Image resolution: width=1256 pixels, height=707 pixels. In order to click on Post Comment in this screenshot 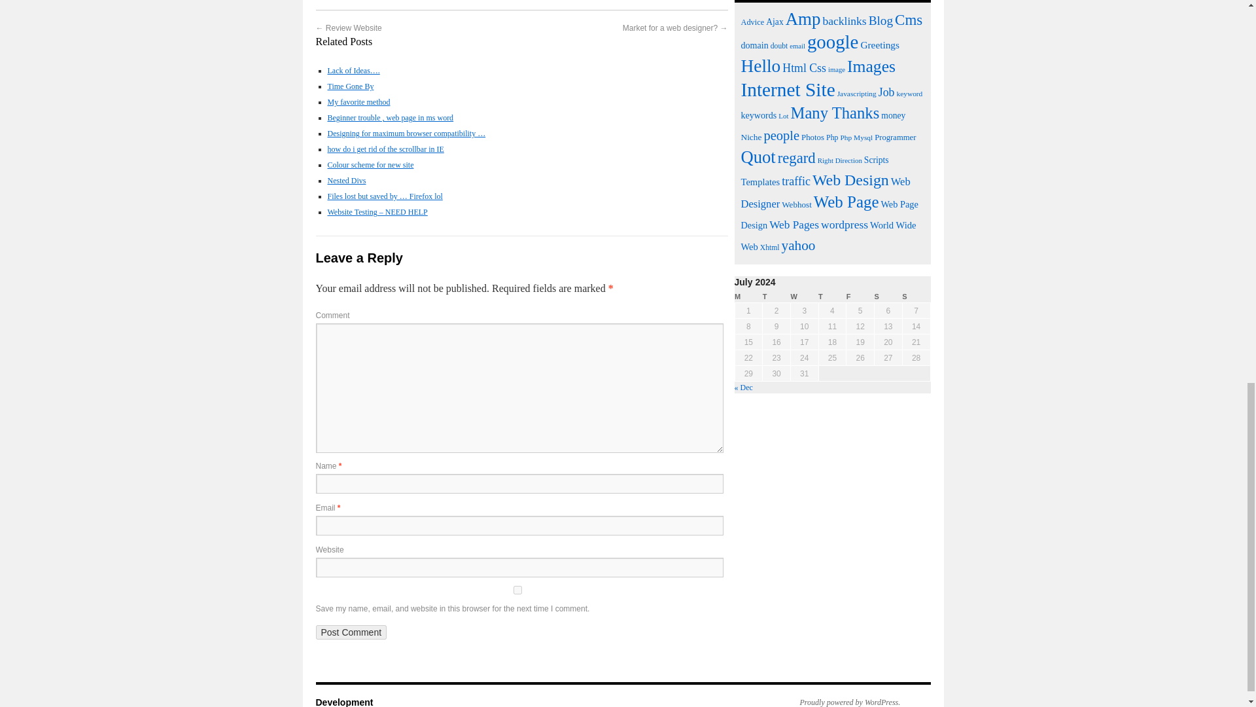, I will do `click(351, 632)`.